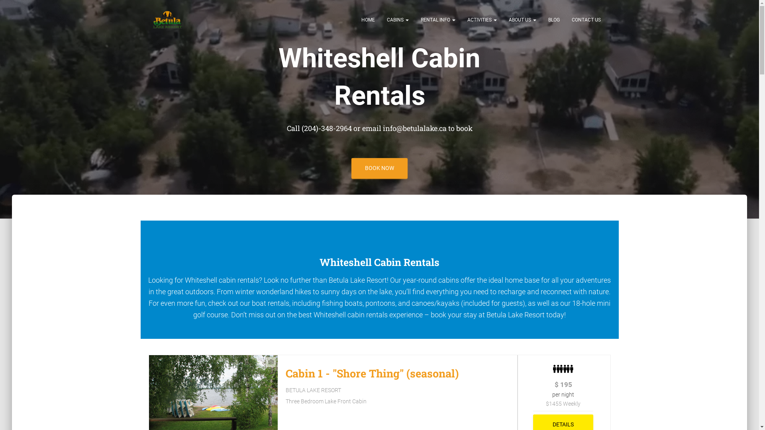 Image resolution: width=765 pixels, height=430 pixels. I want to click on Cabin 1 - "Shore Thing" (seasonal), so click(372, 373).